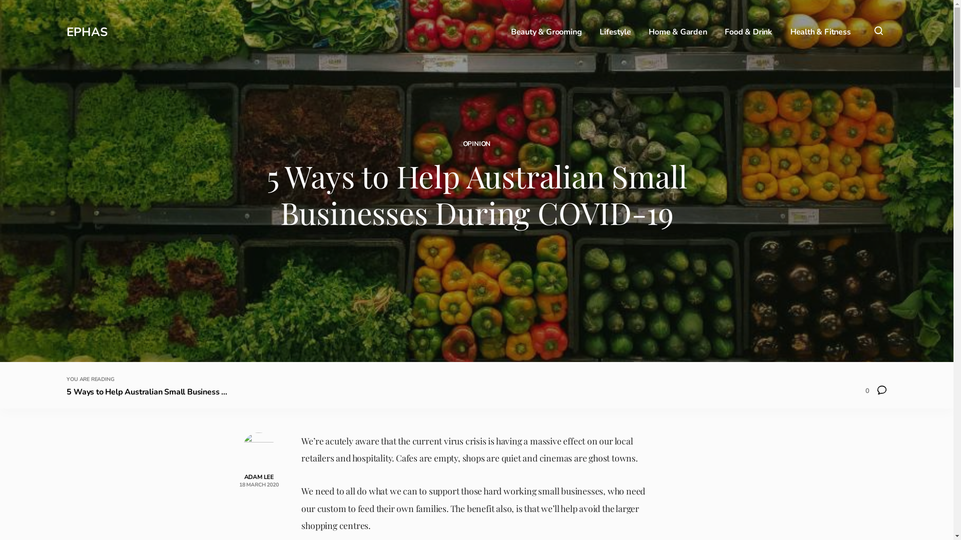 This screenshot has height=540, width=961. I want to click on Food & Drink, so click(749, 32).